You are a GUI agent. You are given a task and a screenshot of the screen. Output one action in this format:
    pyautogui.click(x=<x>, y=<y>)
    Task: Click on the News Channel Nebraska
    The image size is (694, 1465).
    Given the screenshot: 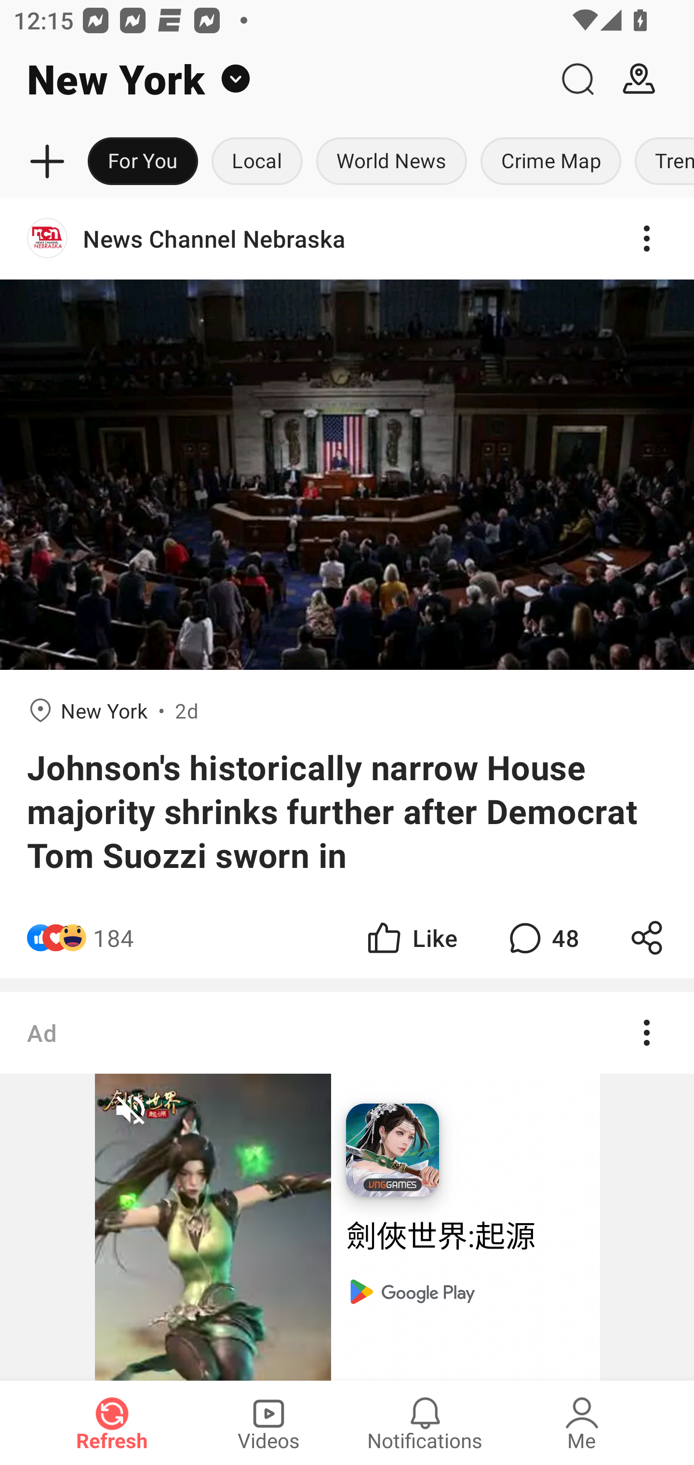 What is the action you would take?
    pyautogui.click(x=347, y=239)
    